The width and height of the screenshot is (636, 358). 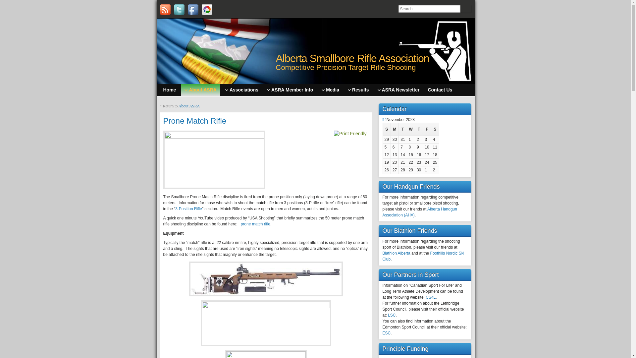 What do you see at coordinates (419, 212) in the screenshot?
I see `Alberta Handgun Association (AHA)` at bounding box center [419, 212].